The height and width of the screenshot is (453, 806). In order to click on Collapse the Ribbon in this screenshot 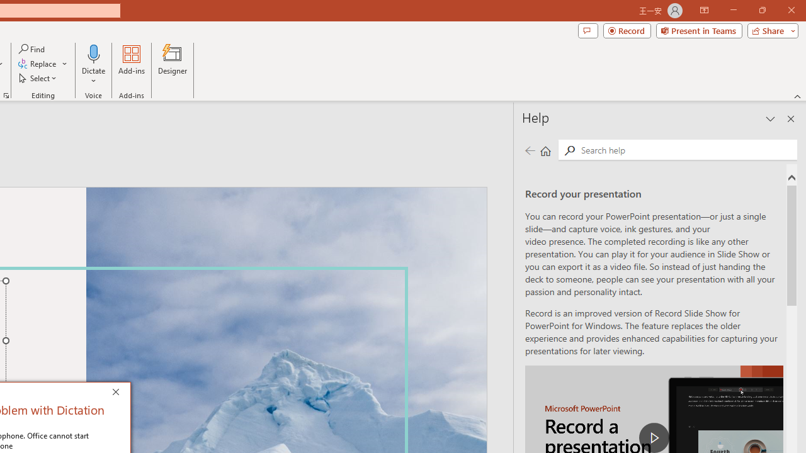, I will do `click(798, 96)`.